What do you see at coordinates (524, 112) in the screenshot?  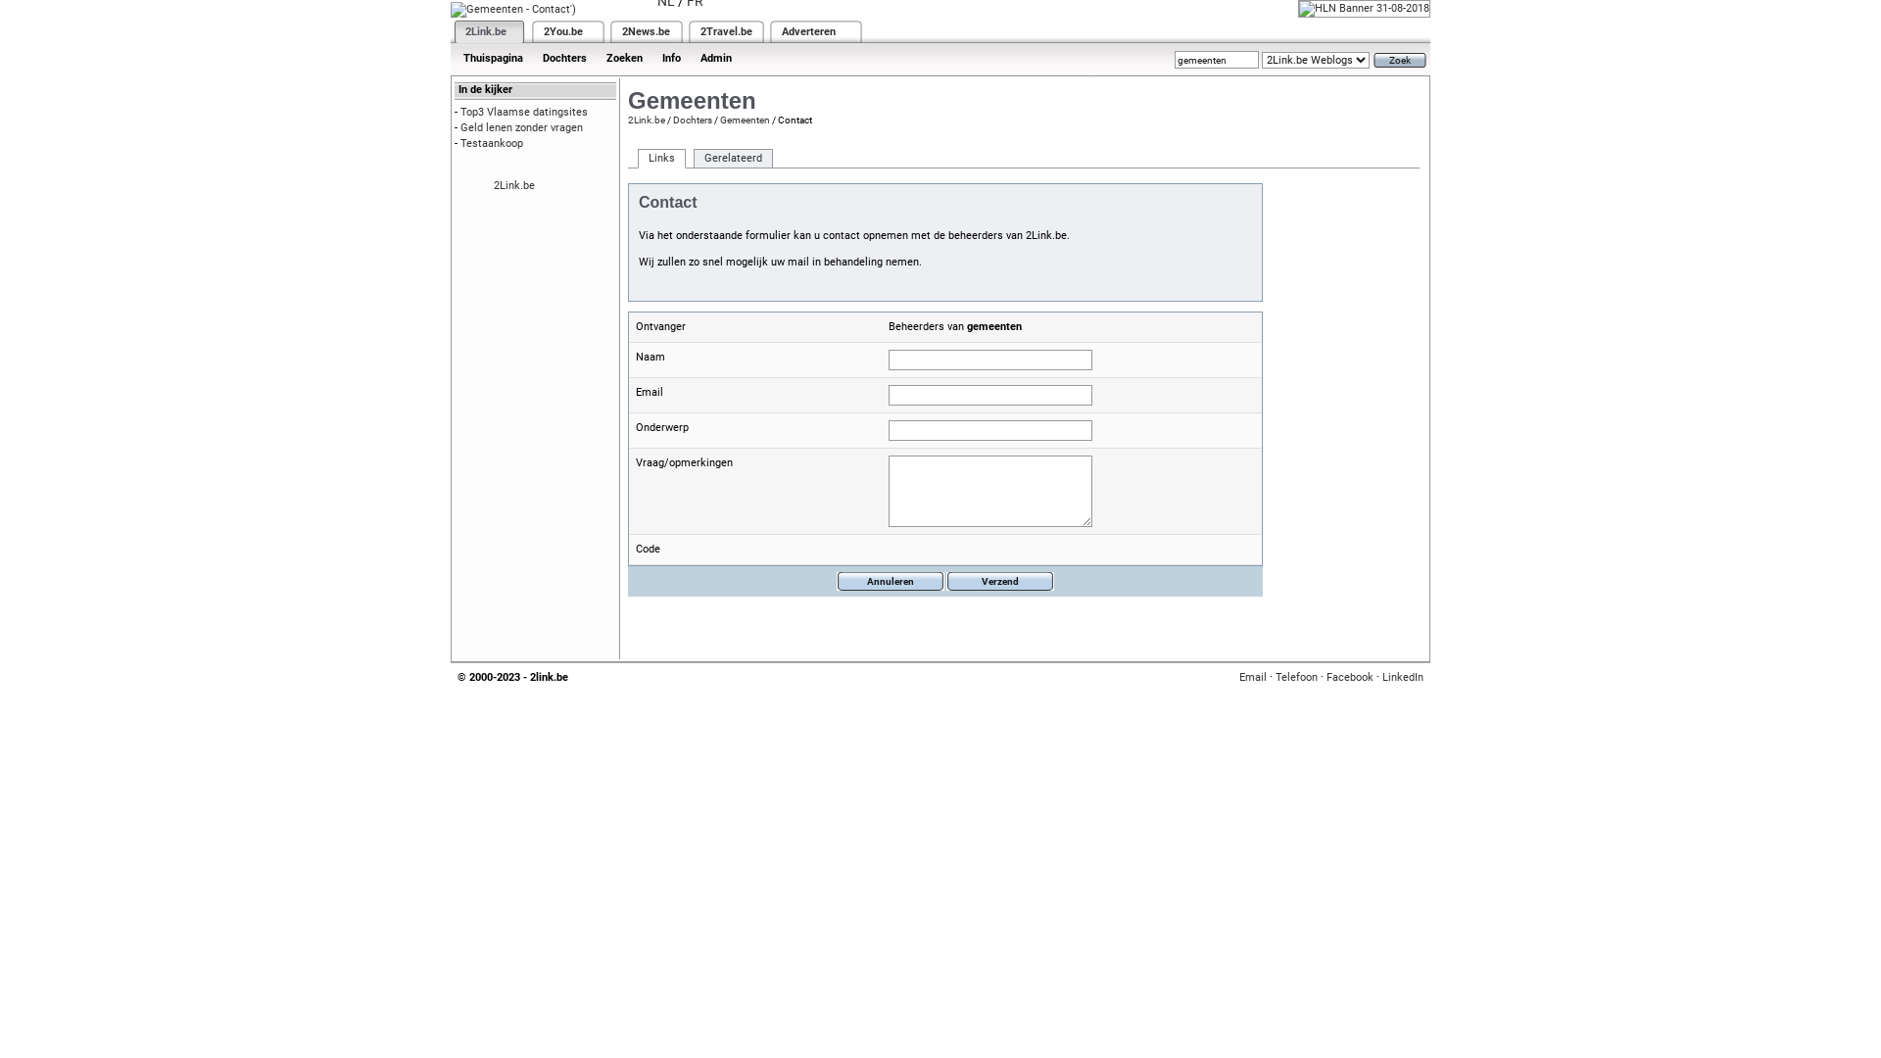 I see `Top3 Vlaamse datingsites` at bounding box center [524, 112].